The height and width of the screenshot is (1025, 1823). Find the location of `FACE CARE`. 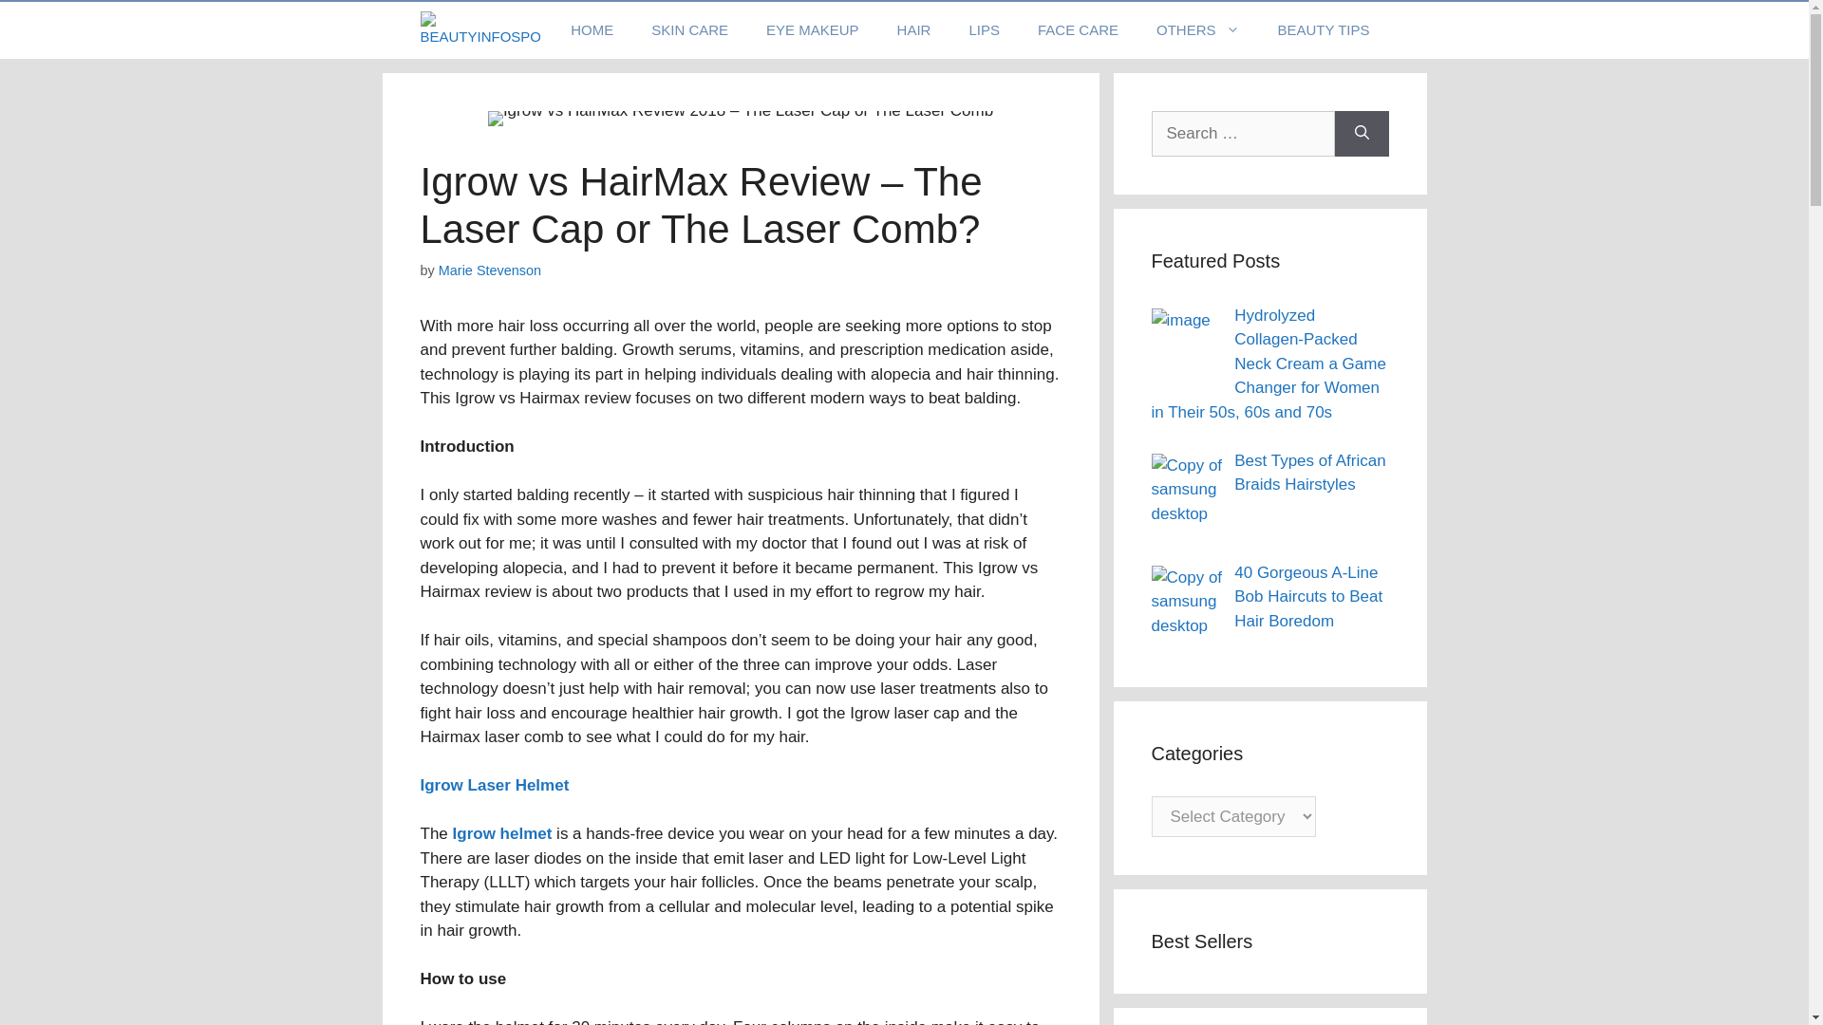

FACE CARE is located at coordinates (1079, 30).